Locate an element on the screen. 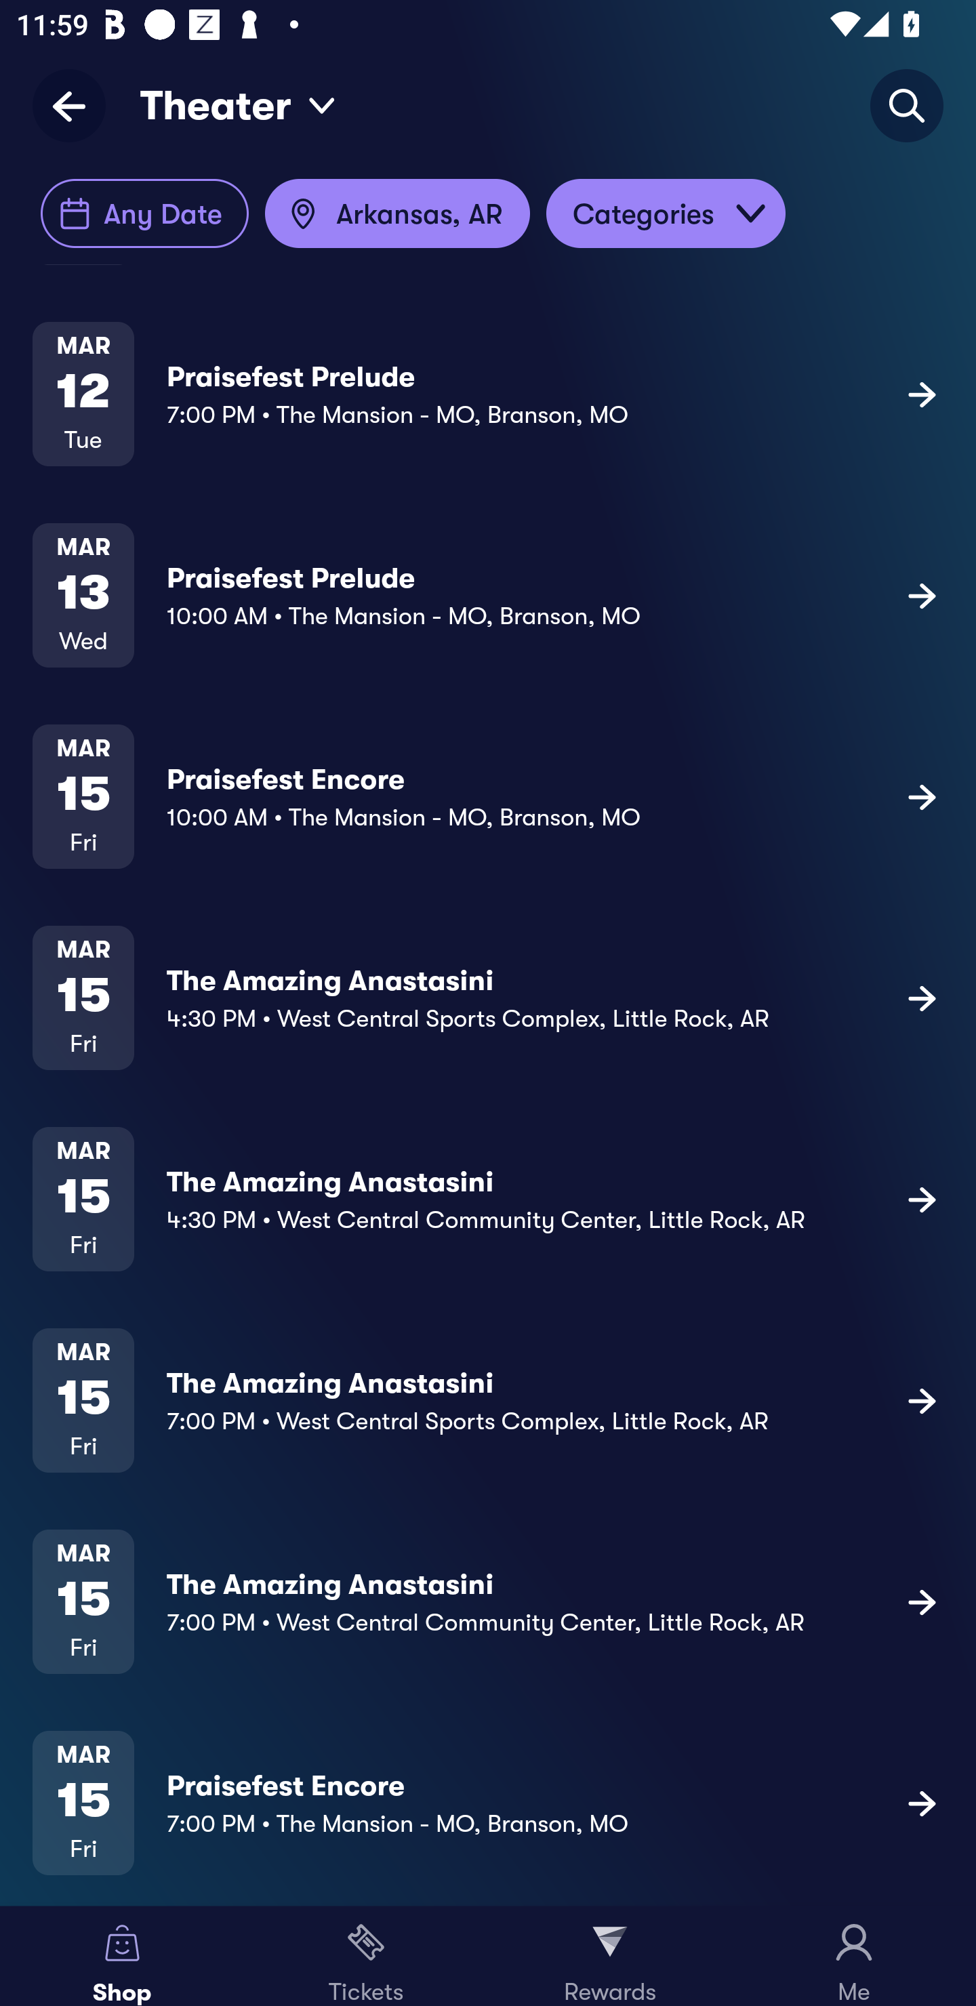 The width and height of the screenshot is (976, 2006). Me is located at coordinates (854, 1957).